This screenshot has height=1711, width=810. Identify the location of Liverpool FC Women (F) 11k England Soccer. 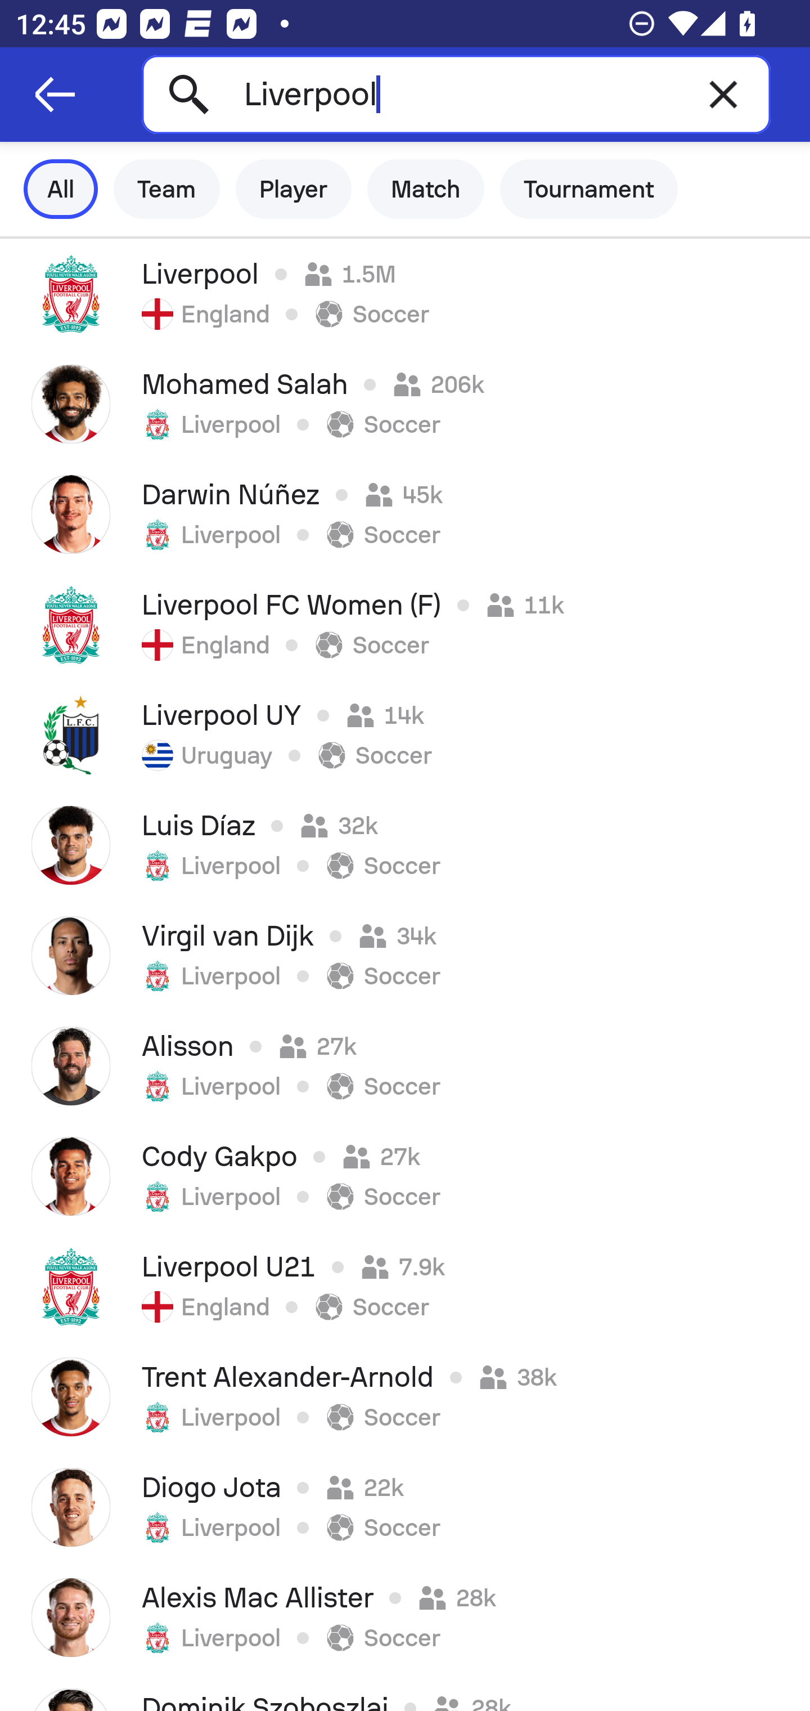
(405, 624).